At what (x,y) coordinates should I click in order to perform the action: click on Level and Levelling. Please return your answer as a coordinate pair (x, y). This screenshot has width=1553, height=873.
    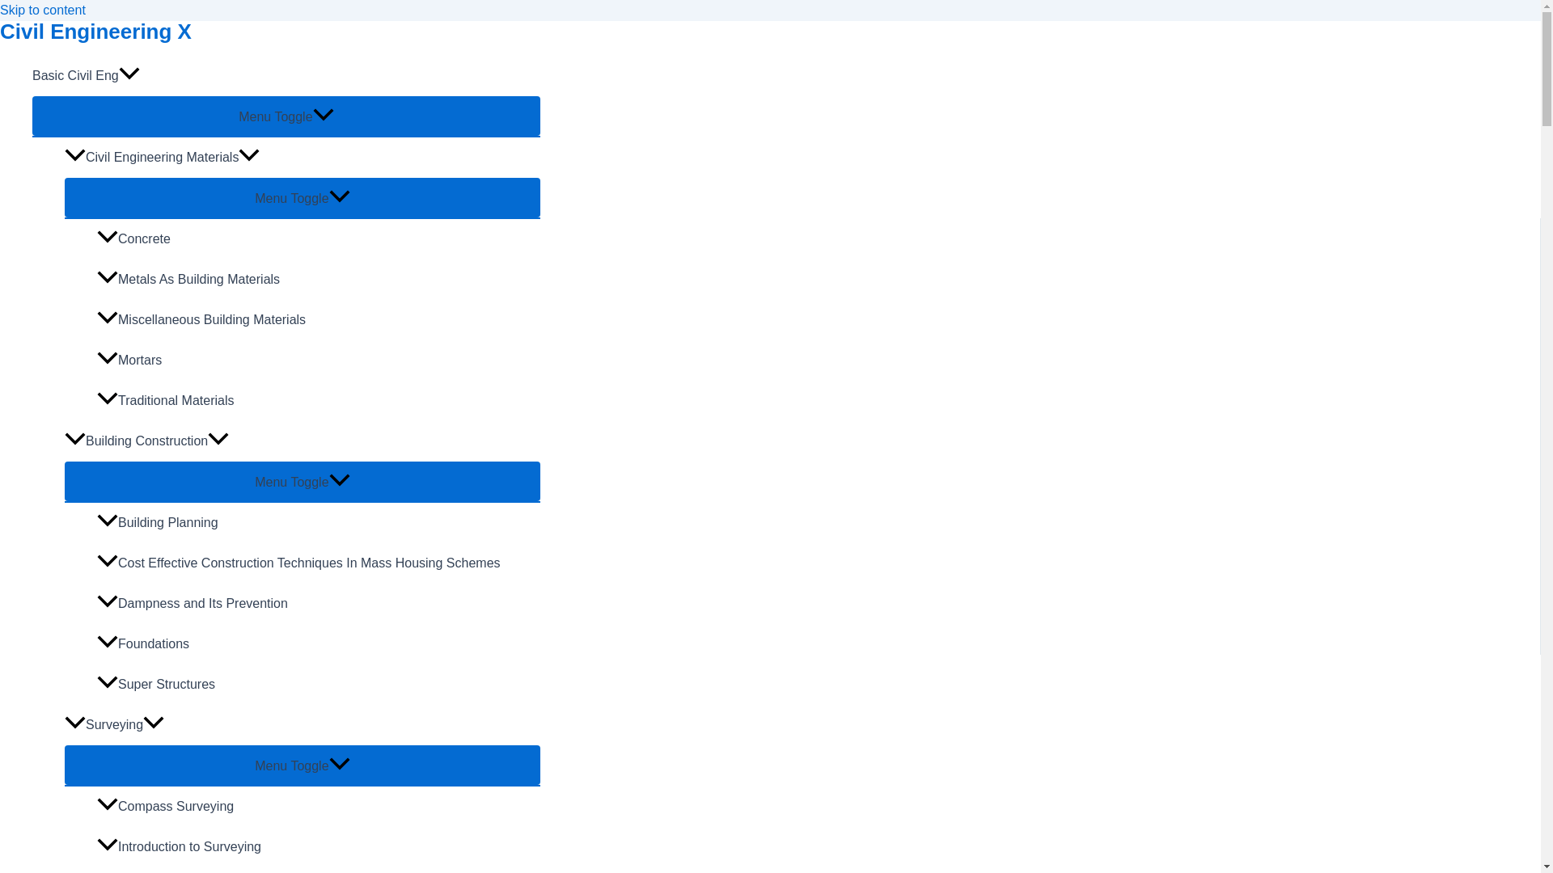
    Looking at the image, I should click on (319, 870).